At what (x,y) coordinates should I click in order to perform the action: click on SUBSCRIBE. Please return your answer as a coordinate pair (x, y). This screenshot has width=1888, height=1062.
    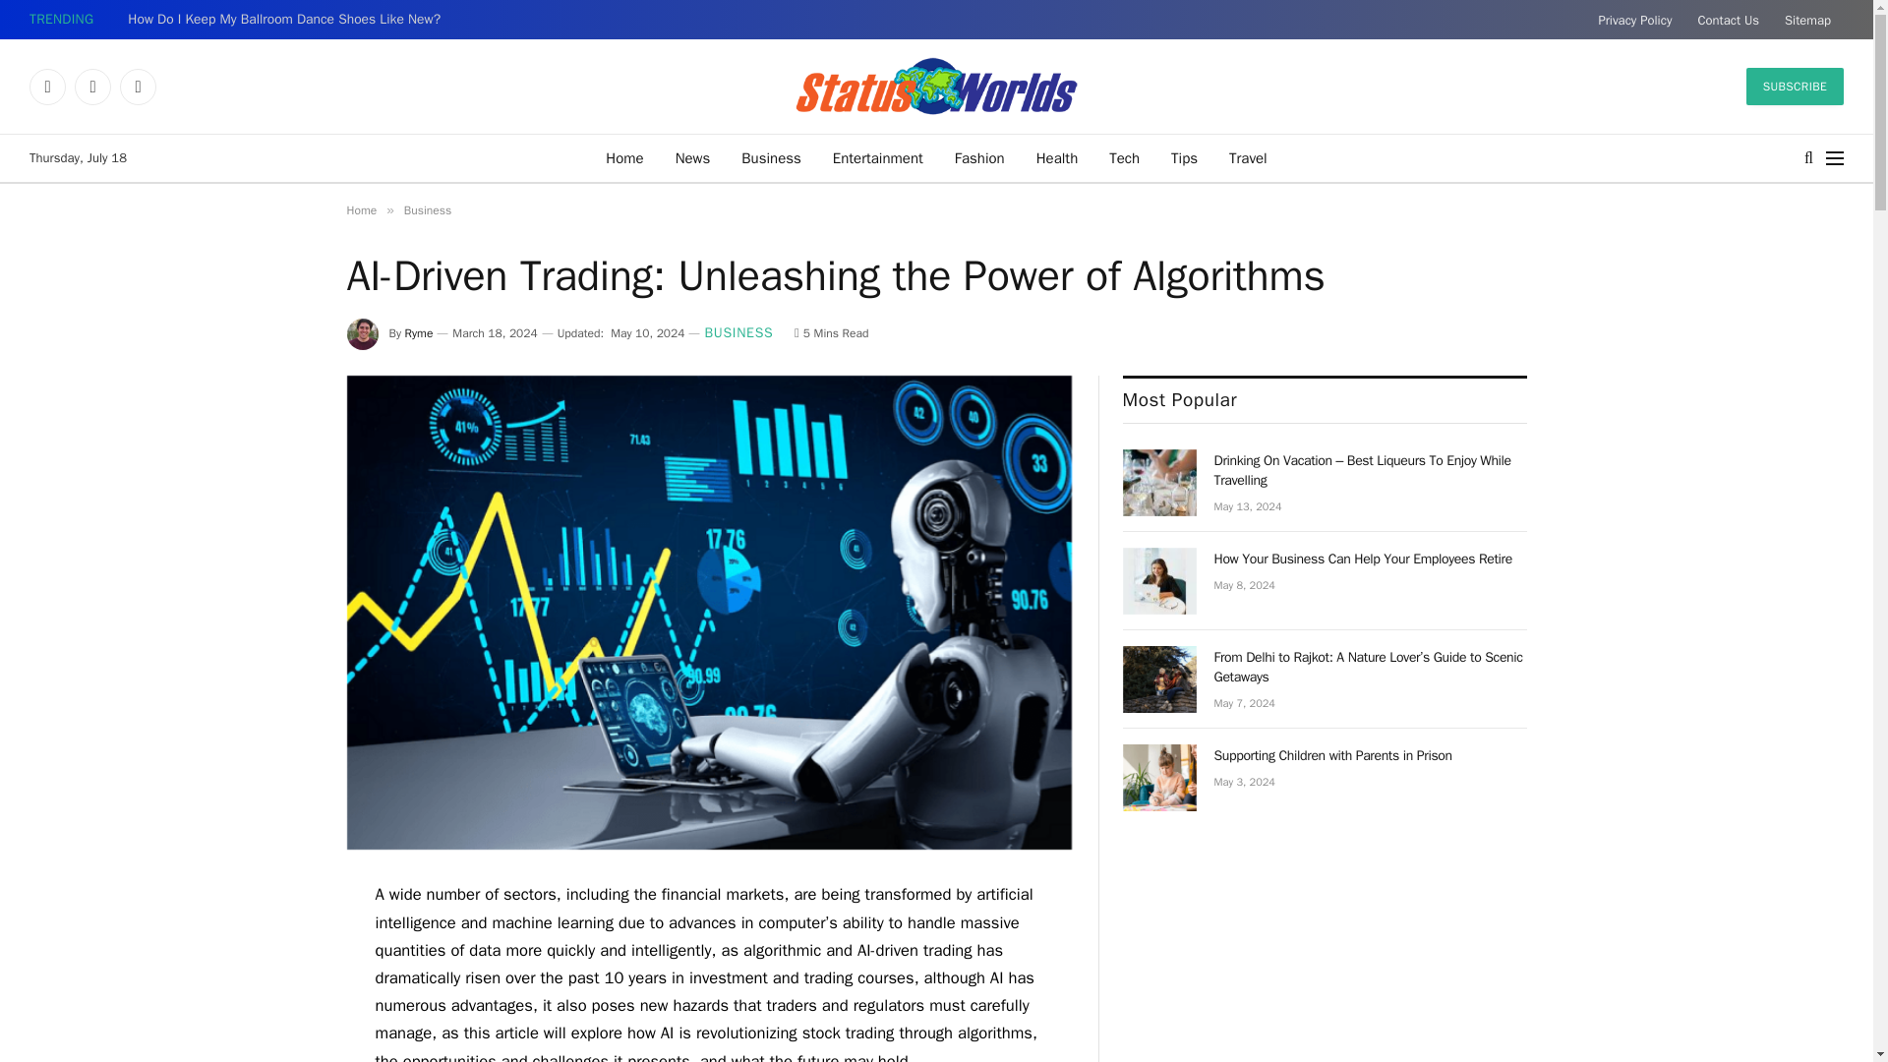
    Looking at the image, I should click on (1796, 87).